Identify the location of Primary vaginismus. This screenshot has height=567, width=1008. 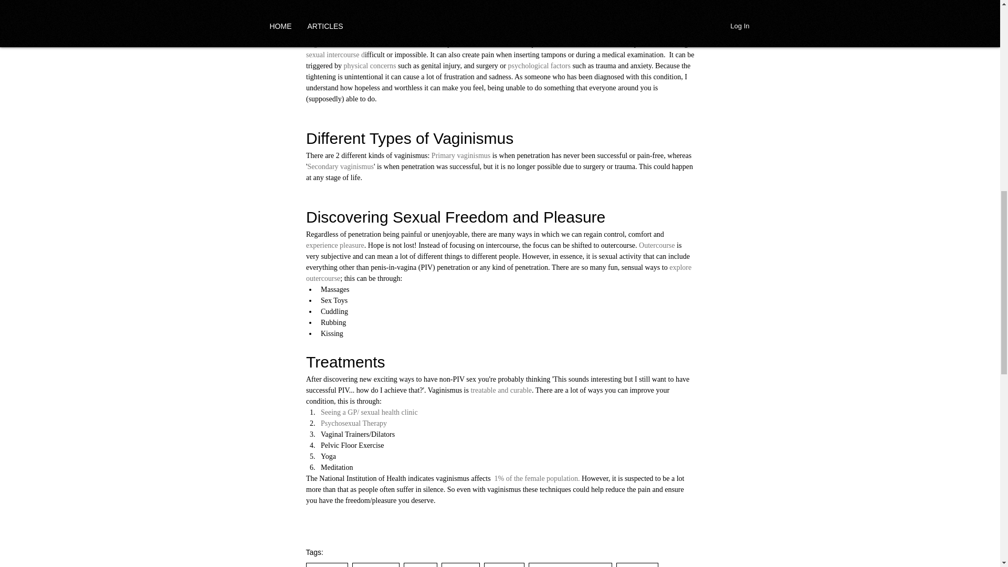
(460, 155).